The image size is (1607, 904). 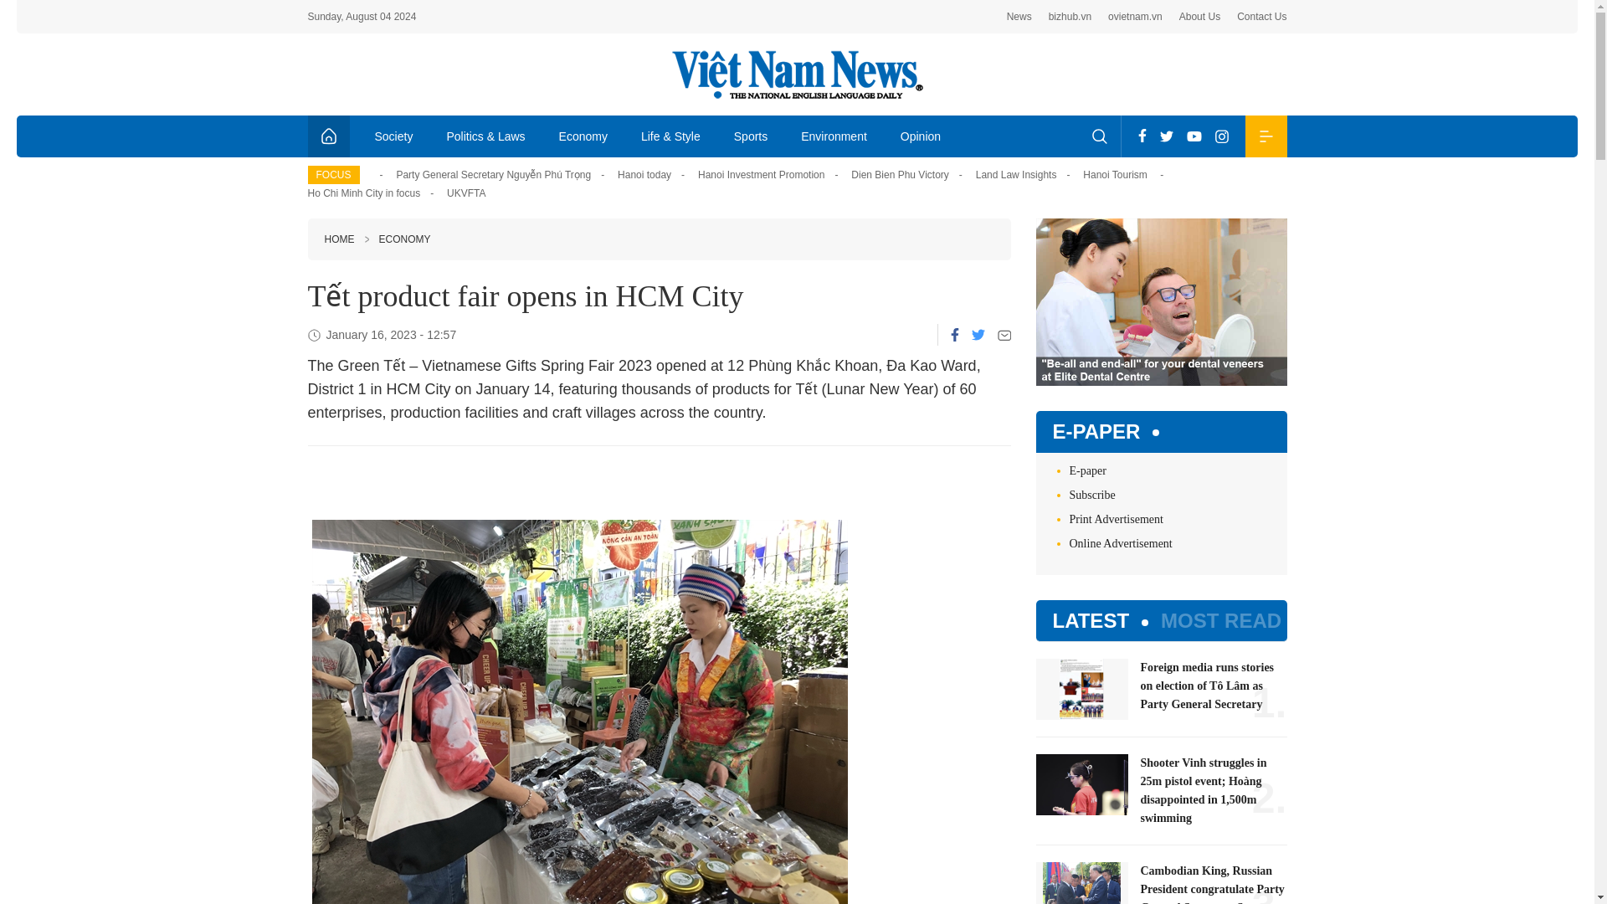 What do you see at coordinates (1135, 17) in the screenshot?
I see `ovietnam.vn` at bounding box center [1135, 17].